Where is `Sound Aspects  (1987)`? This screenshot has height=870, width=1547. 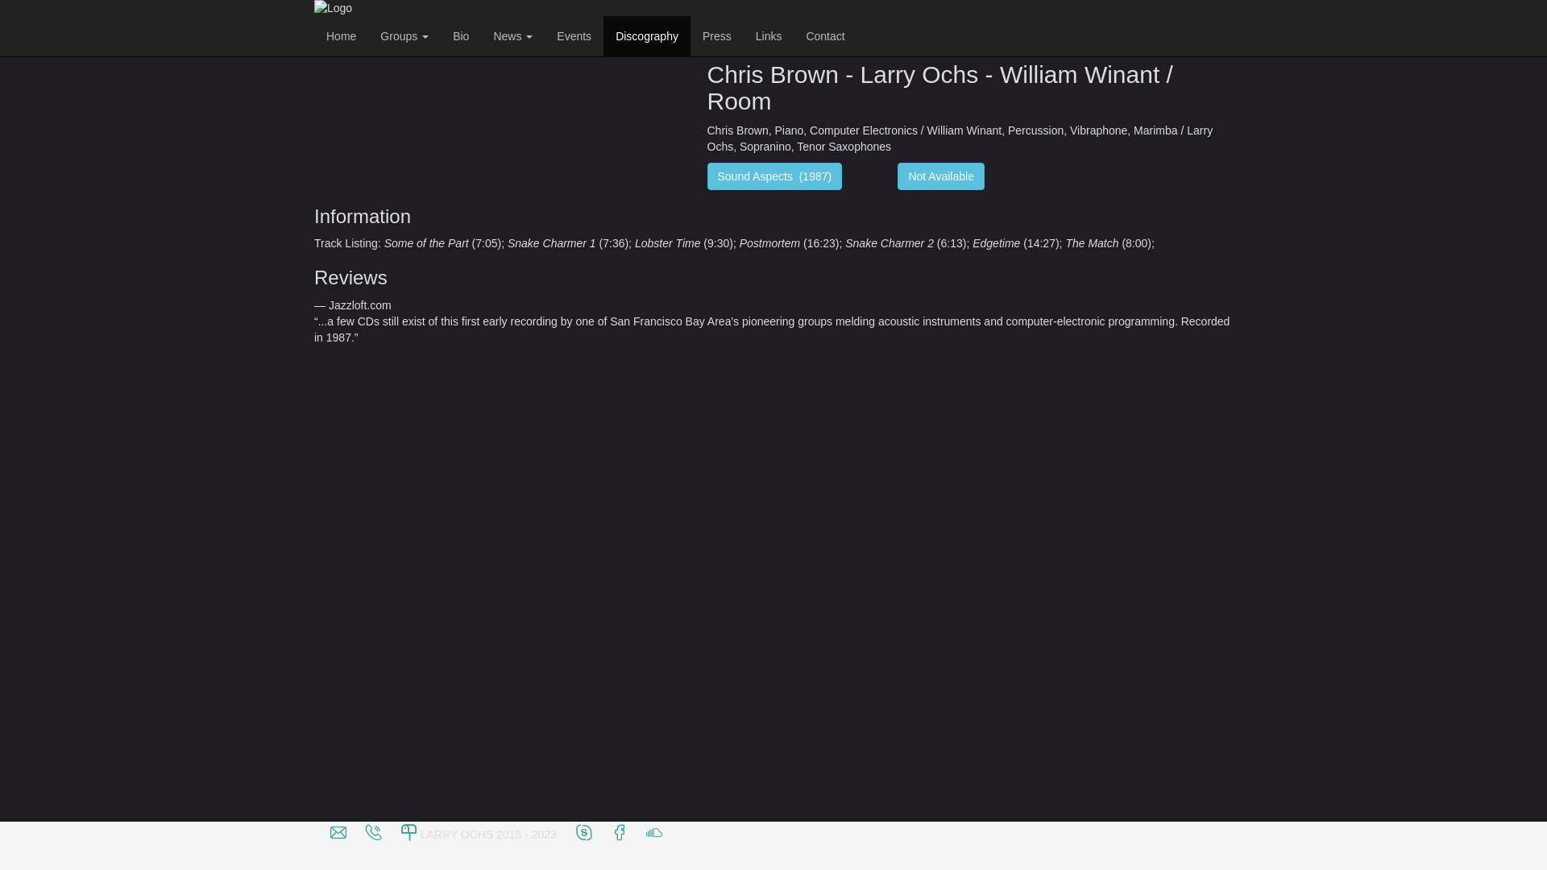
Sound Aspects  (1987) is located at coordinates (775, 176).